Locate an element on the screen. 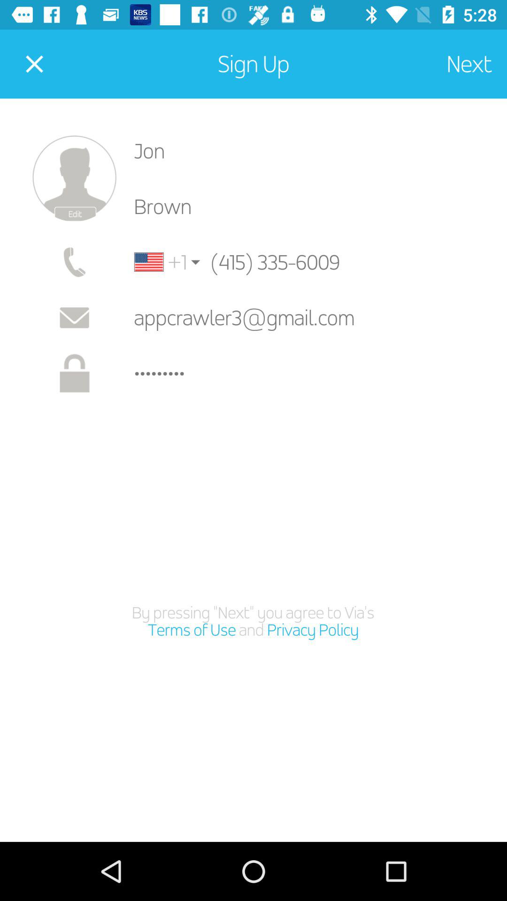 This screenshot has height=901, width=507. turn on (415) 335-6009 icon is located at coordinates (292, 262).